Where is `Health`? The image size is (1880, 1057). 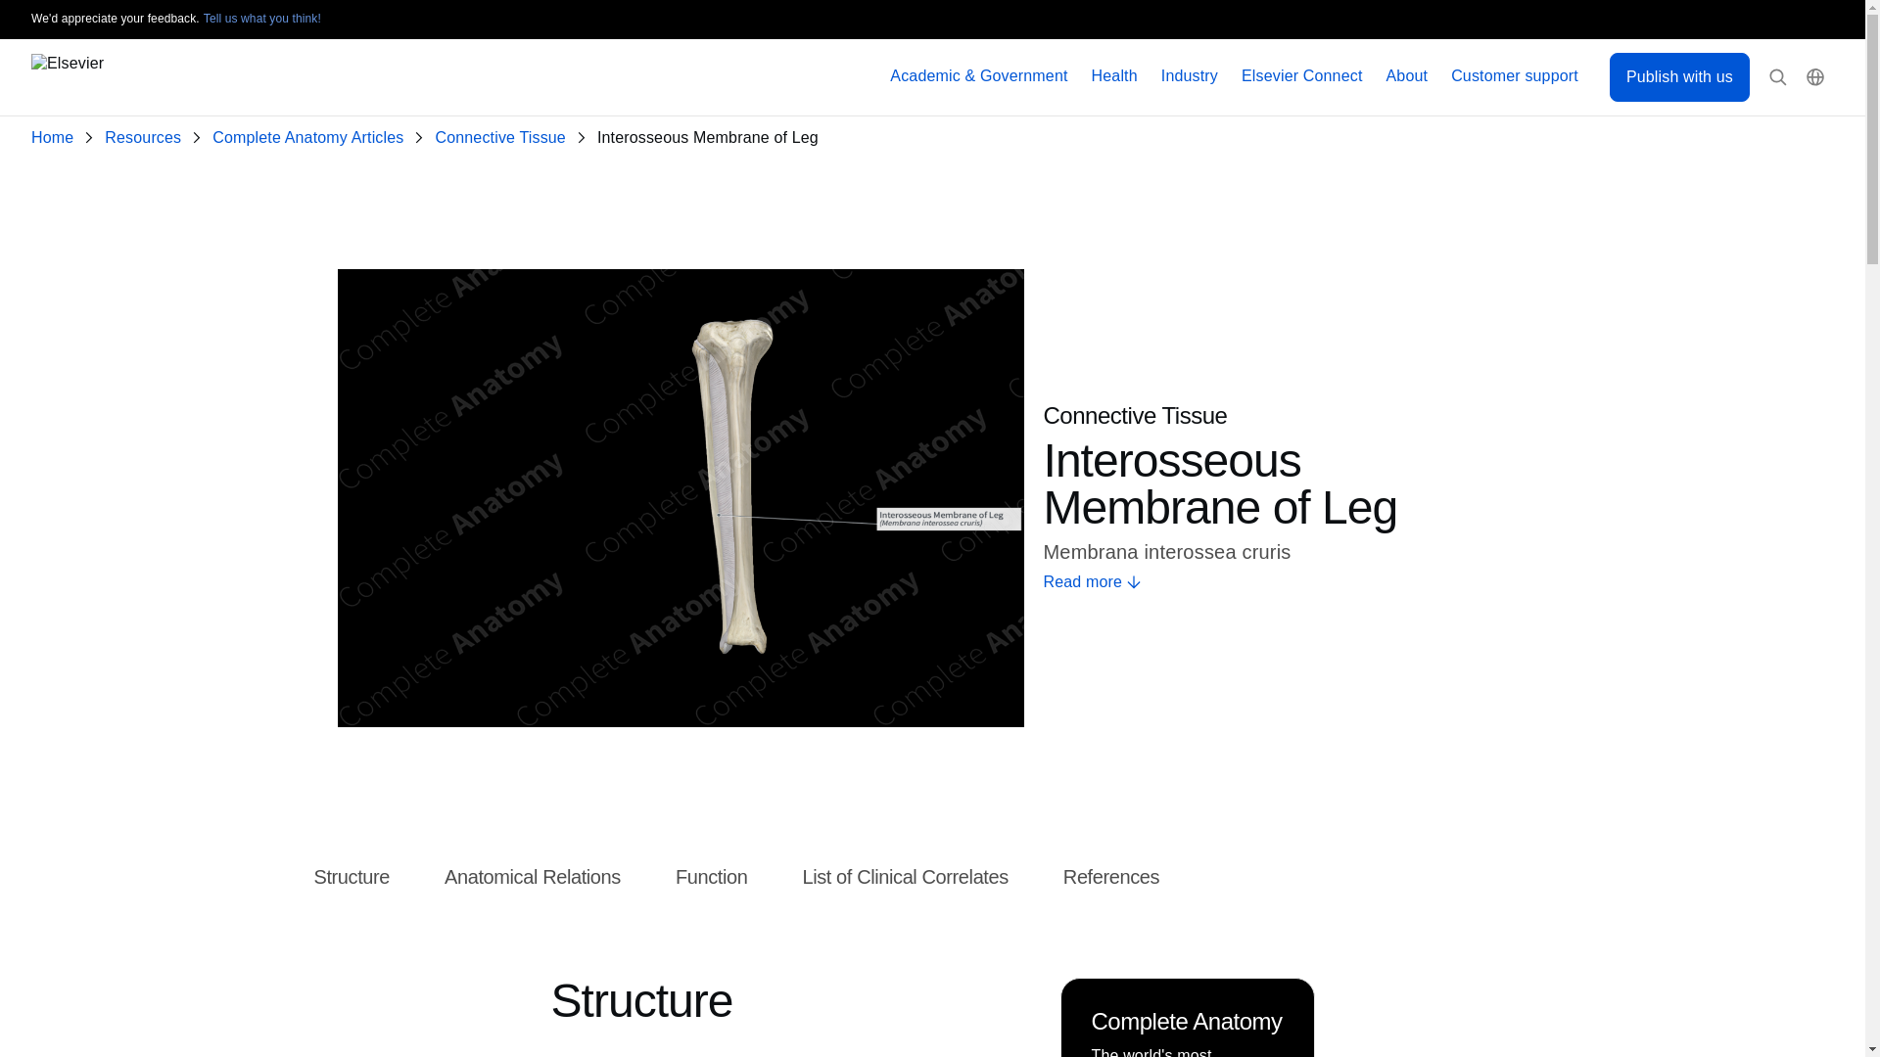 Health is located at coordinates (1114, 76).